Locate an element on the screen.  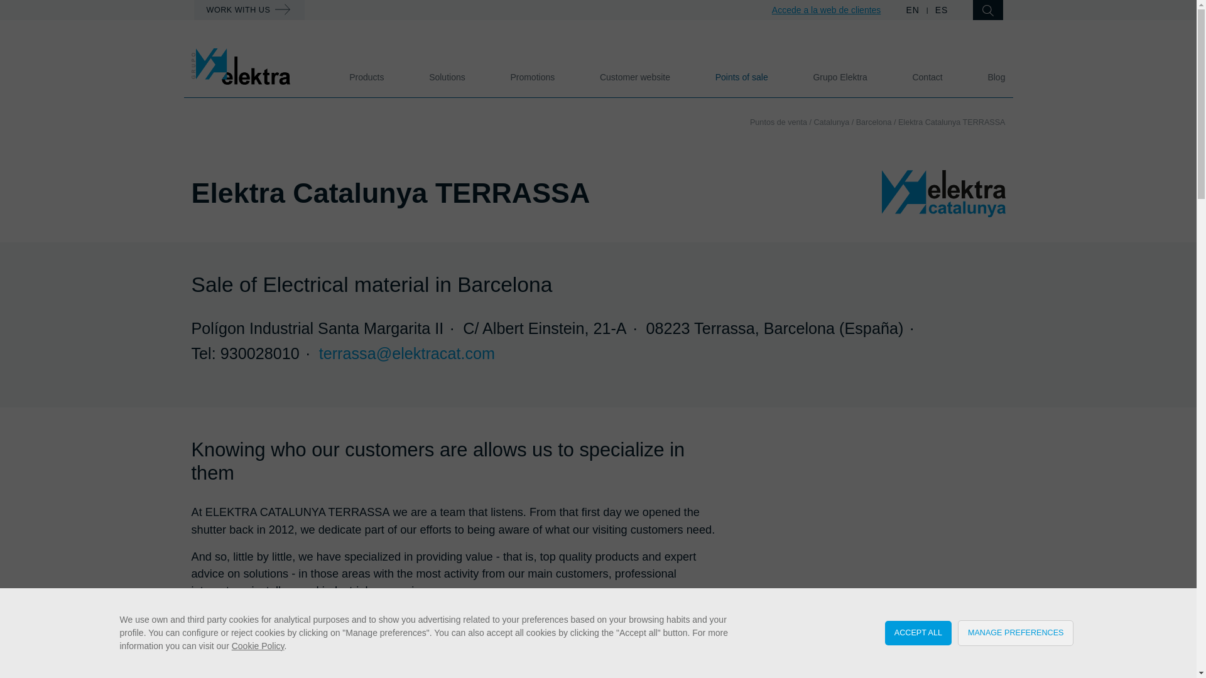
Catalunya is located at coordinates (832, 122).